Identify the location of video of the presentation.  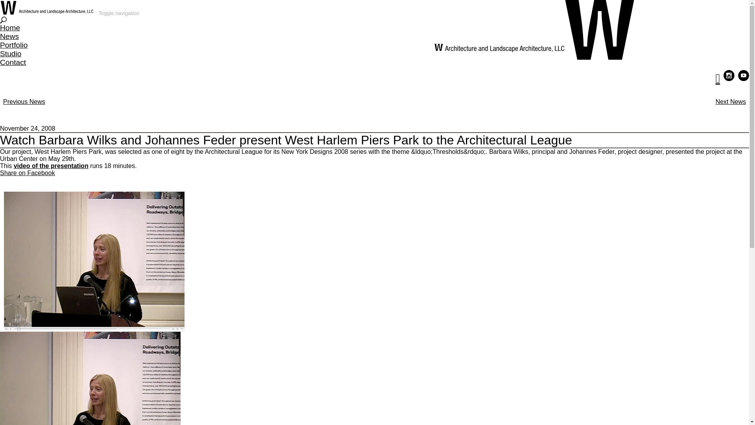
(51, 165).